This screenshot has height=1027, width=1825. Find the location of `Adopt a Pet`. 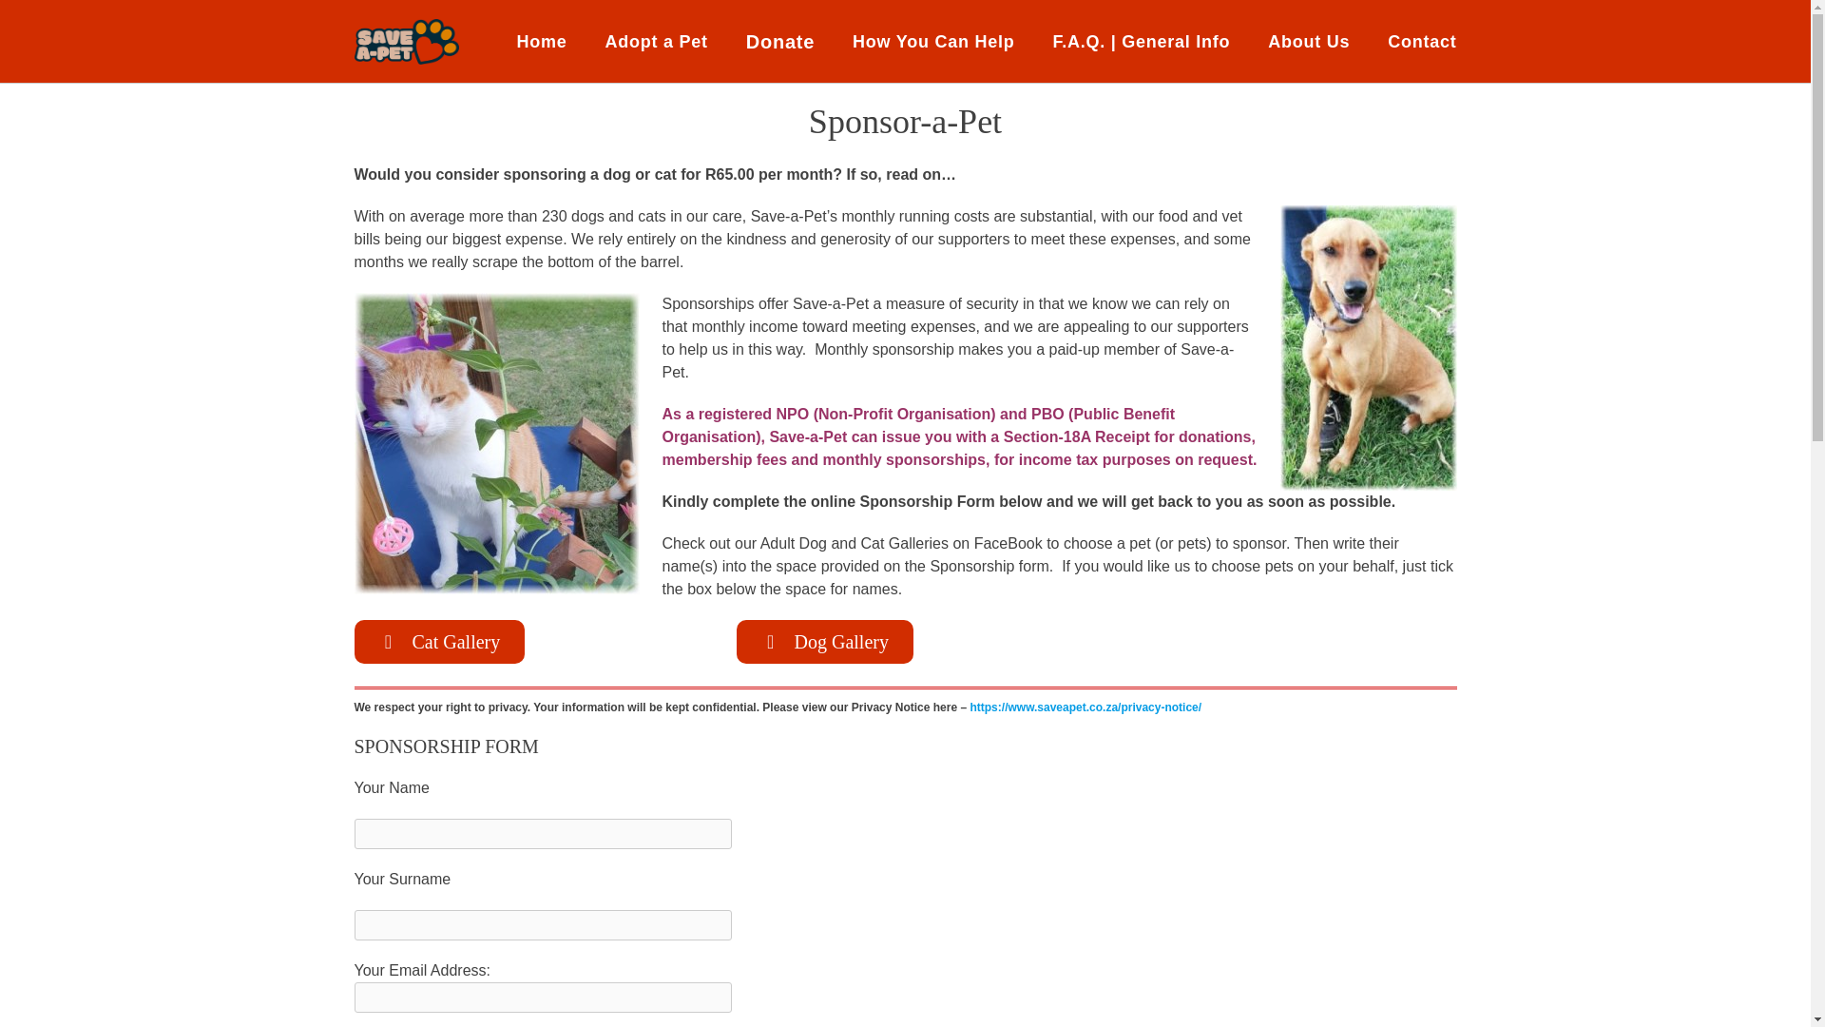

Adopt a Pet is located at coordinates (656, 42).